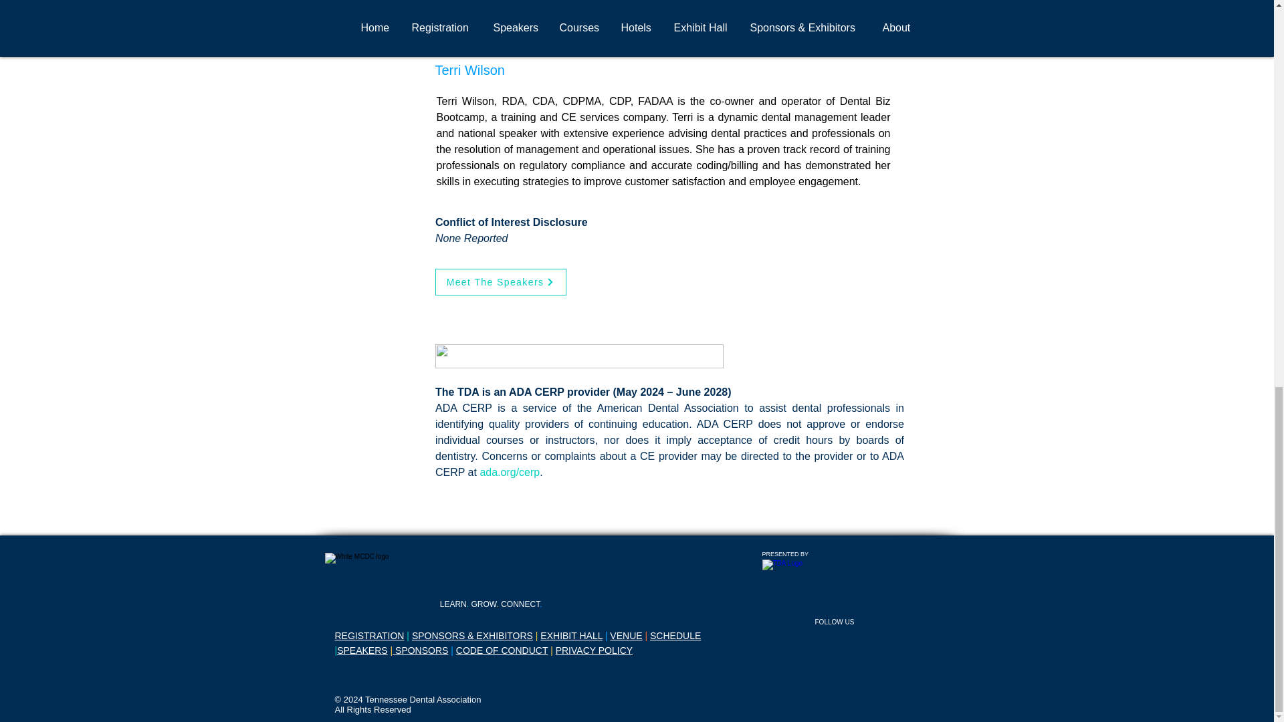 The image size is (1284, 722). Describe the element at coordinates (675, 635) in the screenshot. I see `SCHEDULE` at that location.